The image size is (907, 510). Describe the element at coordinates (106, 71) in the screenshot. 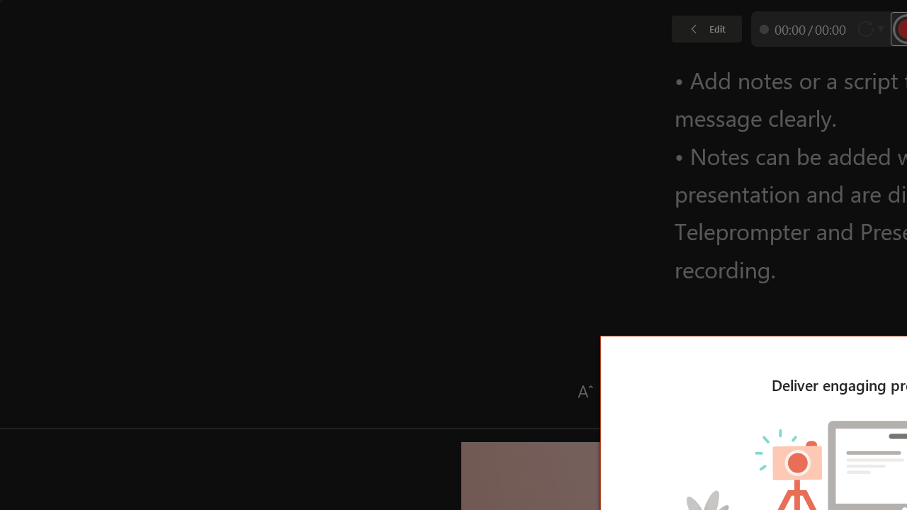

I see `Office Theme` at that location.